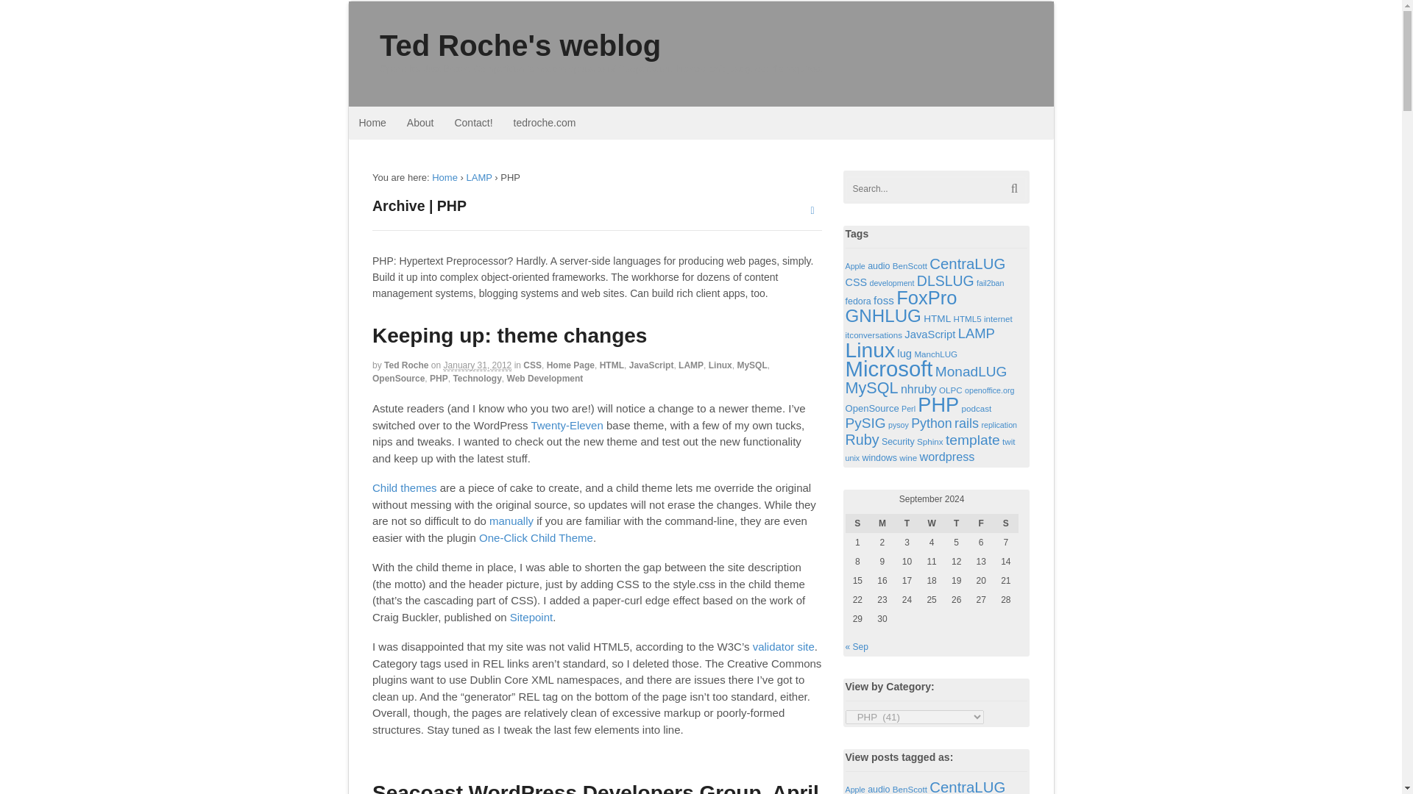  What do you see at coordinates (545, 378) in the screenshot?
I see `View all items in Web Development` at bounding box center [545, 378].